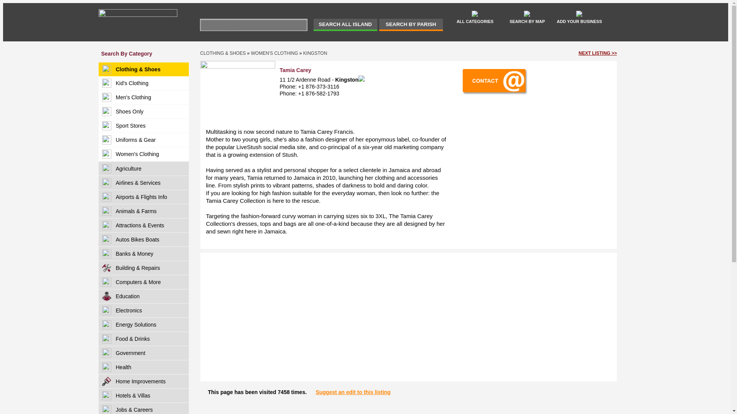 The image size is (737, 414). What do you see at coordinates (475, 16) in the screenshot?
I see `ALL CATEGORIES` at bounding box center [475, 16].